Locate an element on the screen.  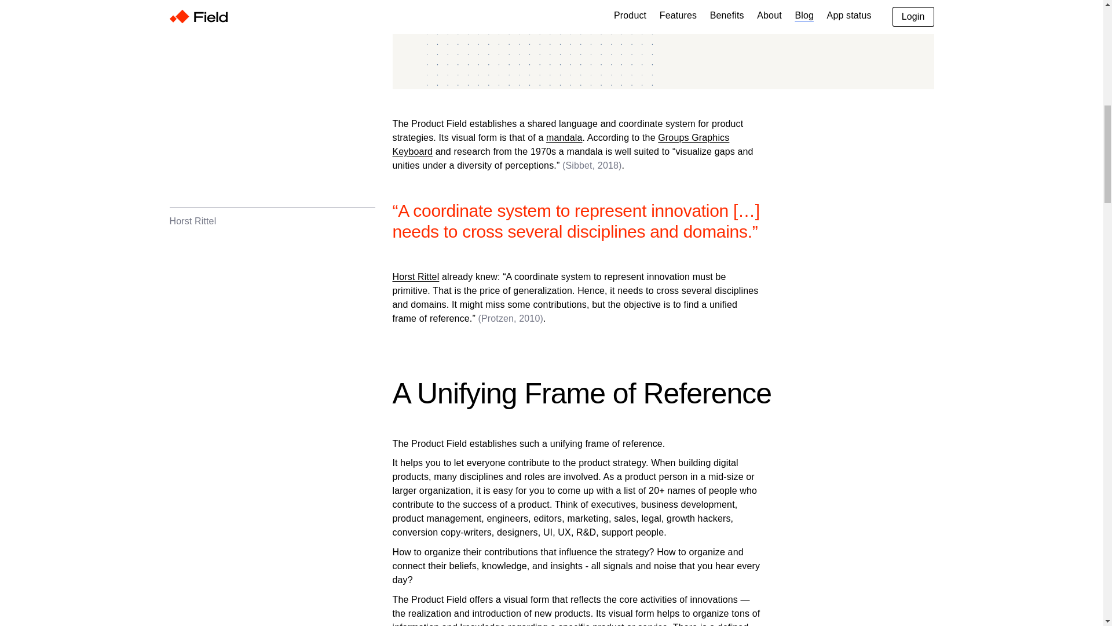
Horst Rittel is located at coordinates (416, 276).